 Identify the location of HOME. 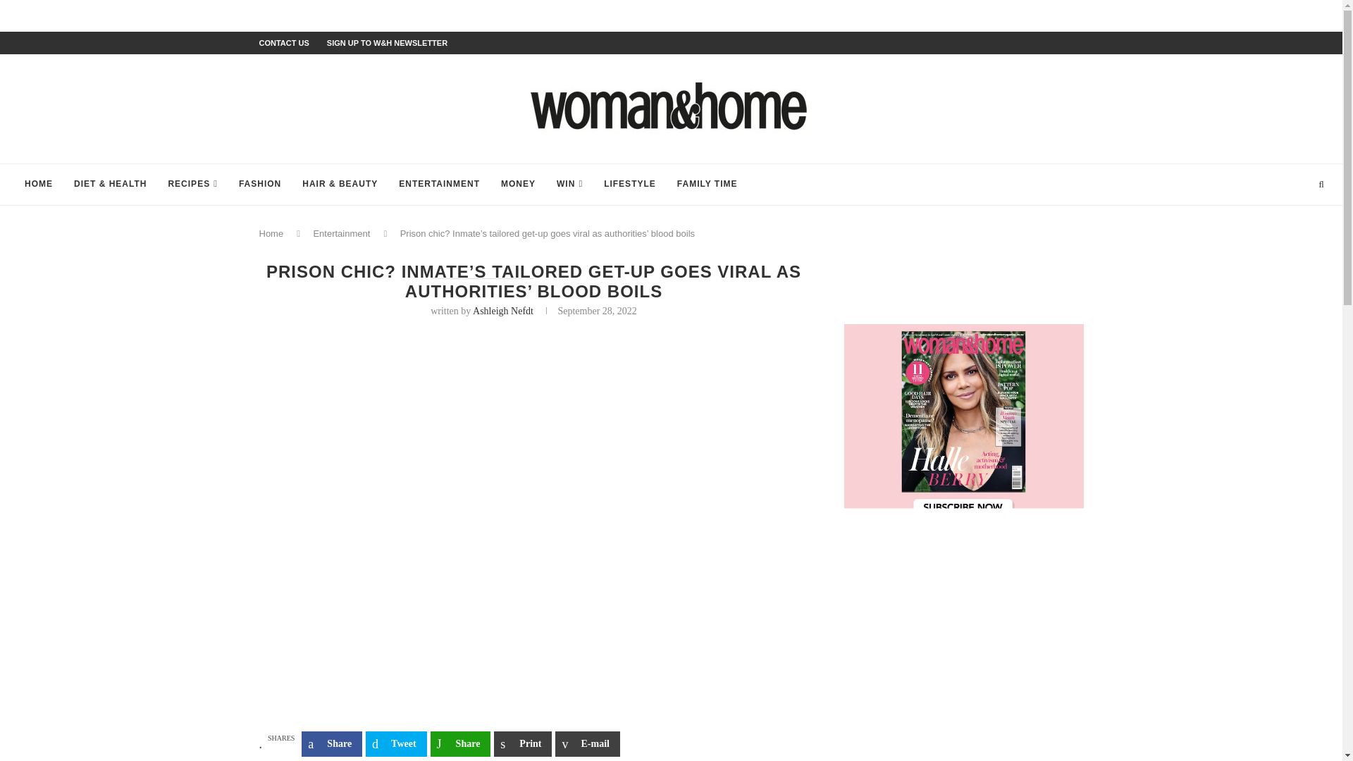
(38, 185).